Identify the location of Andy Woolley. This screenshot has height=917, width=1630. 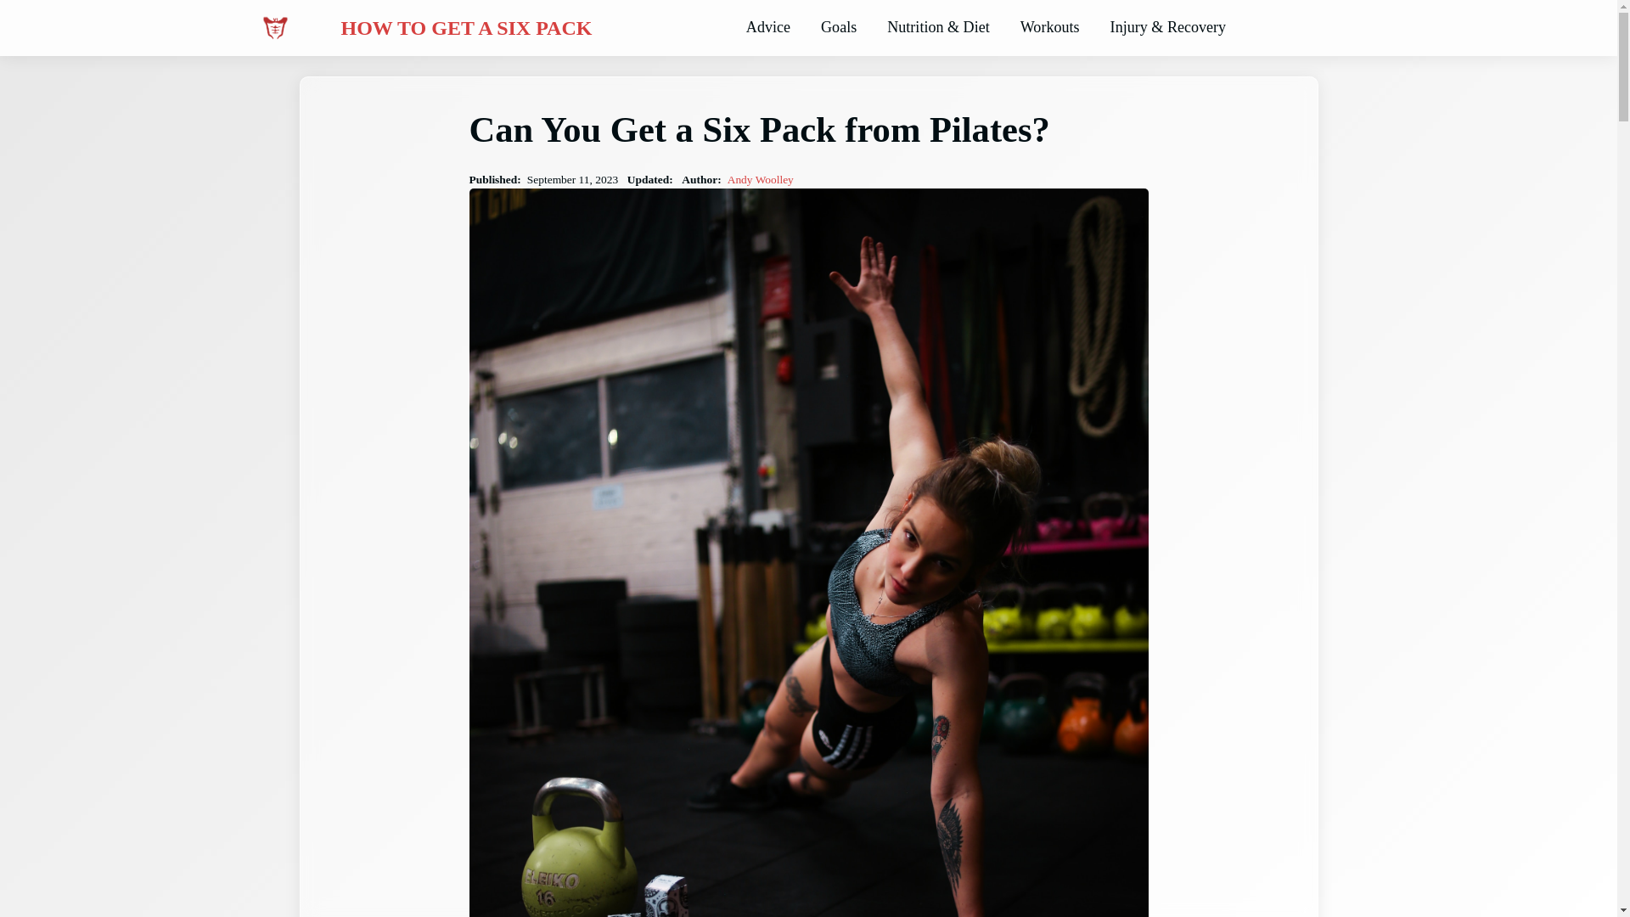
(761, 180).